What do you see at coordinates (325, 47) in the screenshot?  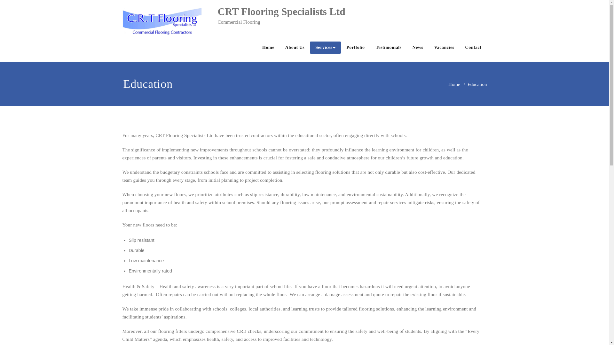 I see `Services` at bounding box center [325, 47].